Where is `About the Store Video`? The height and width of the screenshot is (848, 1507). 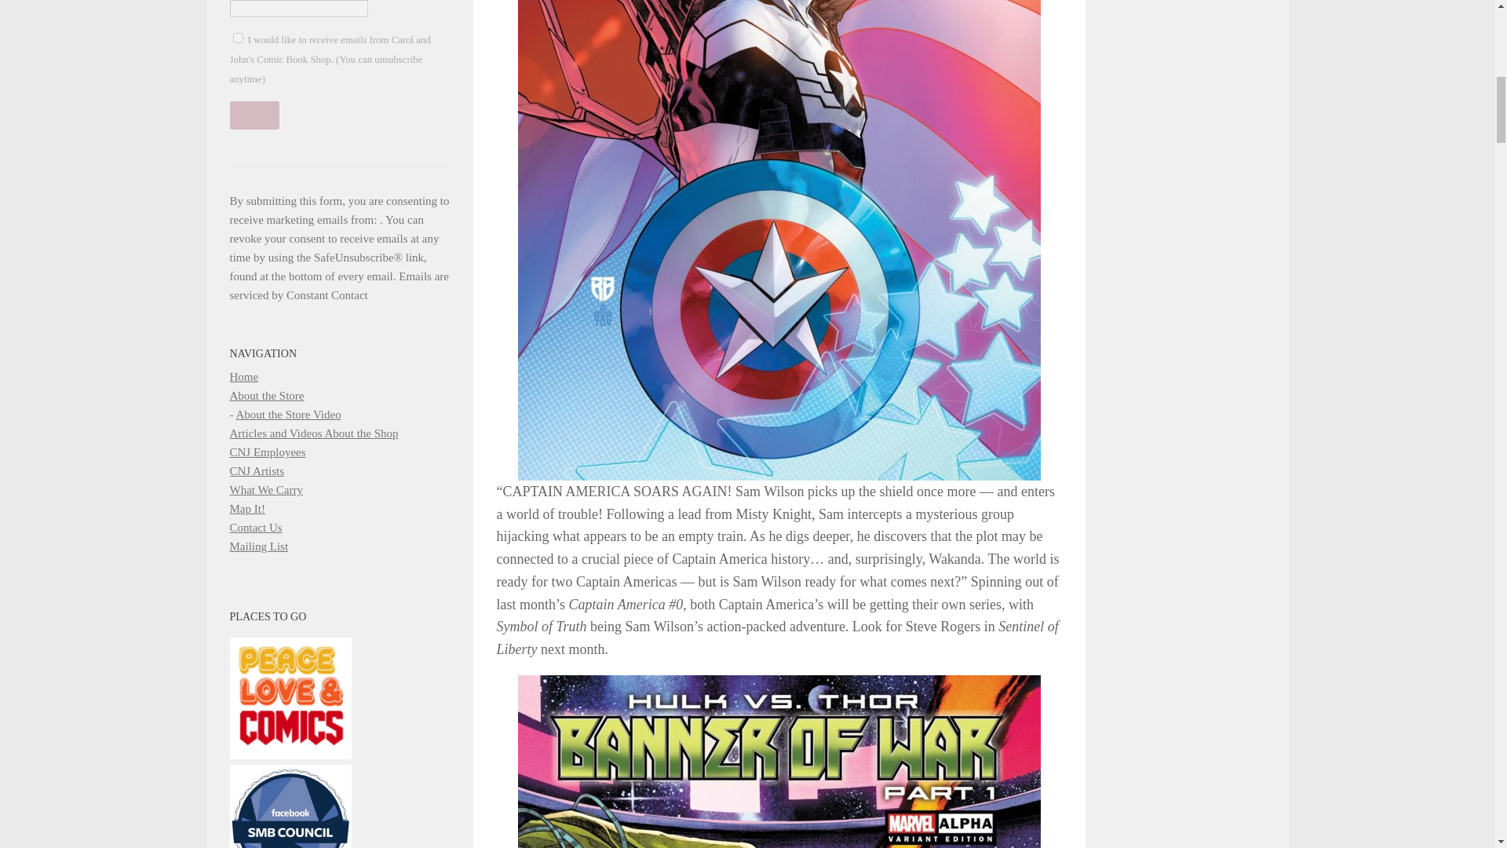 About the Store Video is located at coordinates (287, 414).